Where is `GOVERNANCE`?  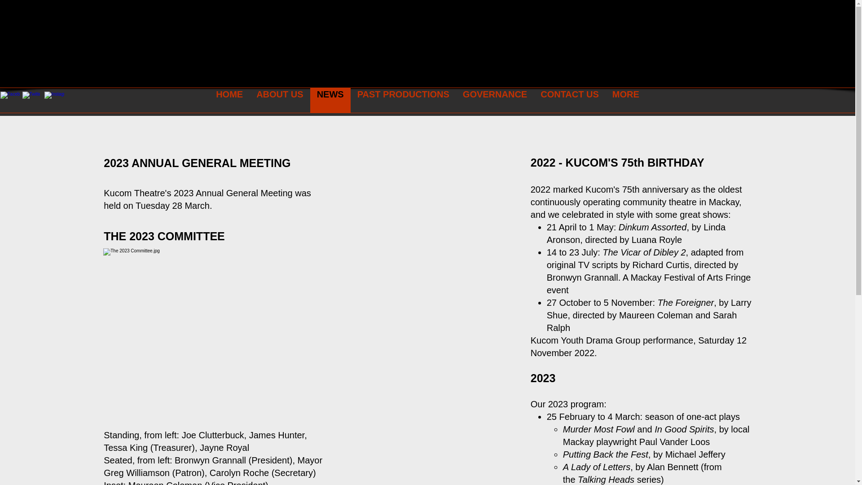
GOVERNANCE is located at coordinates (495, 101).